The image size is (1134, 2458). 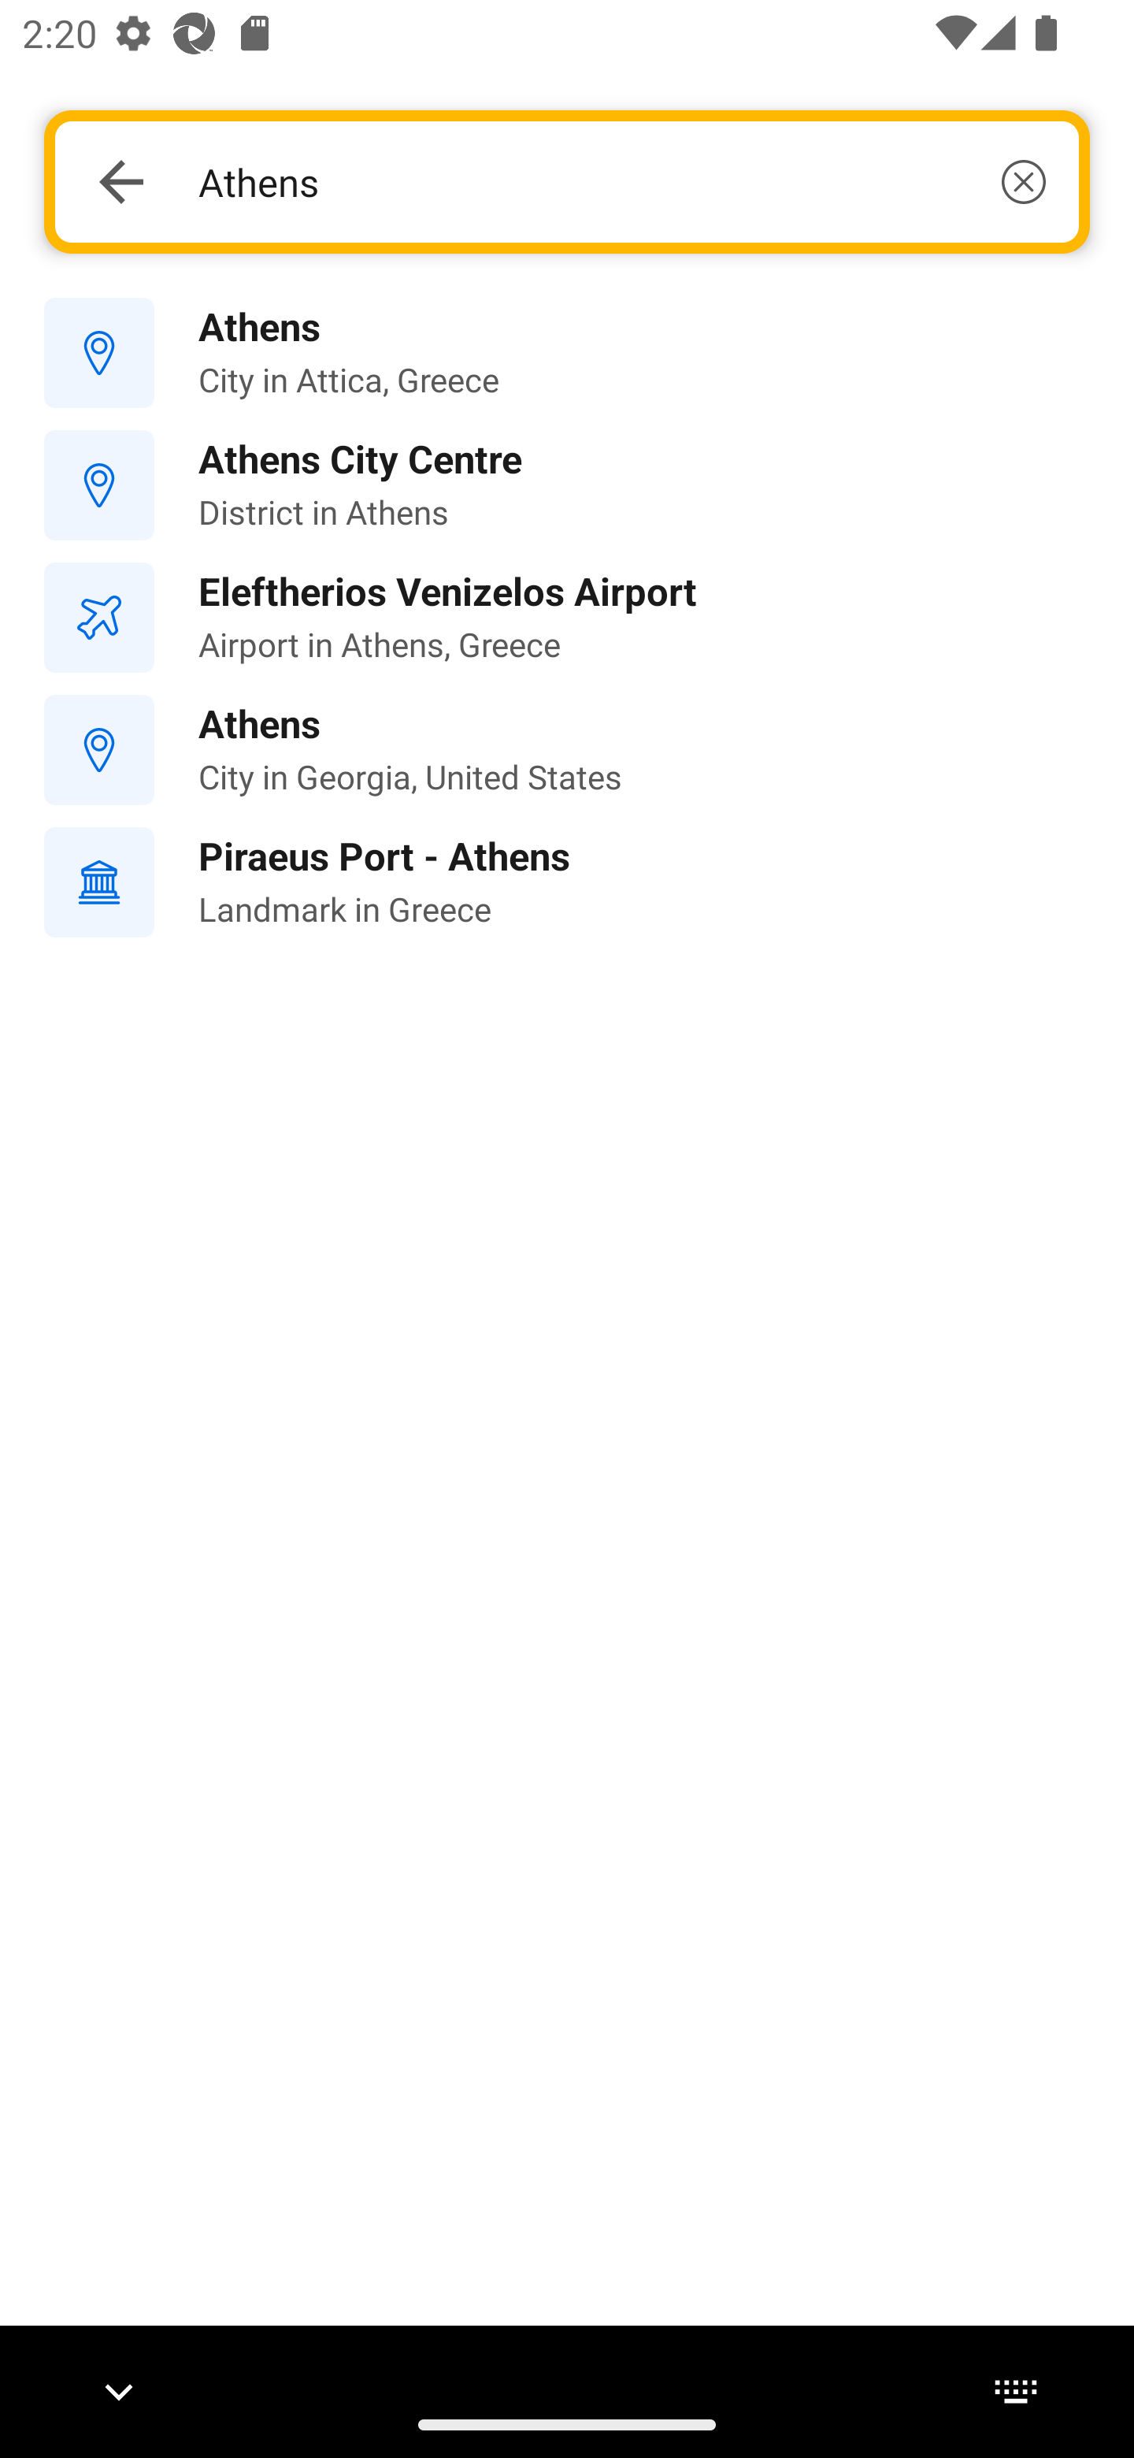 What do you see at coordinates (567, 882) in the screenshot?
I see `Piraeus Port - Athens Landmark in Greece` at bounding box center [567, 882].